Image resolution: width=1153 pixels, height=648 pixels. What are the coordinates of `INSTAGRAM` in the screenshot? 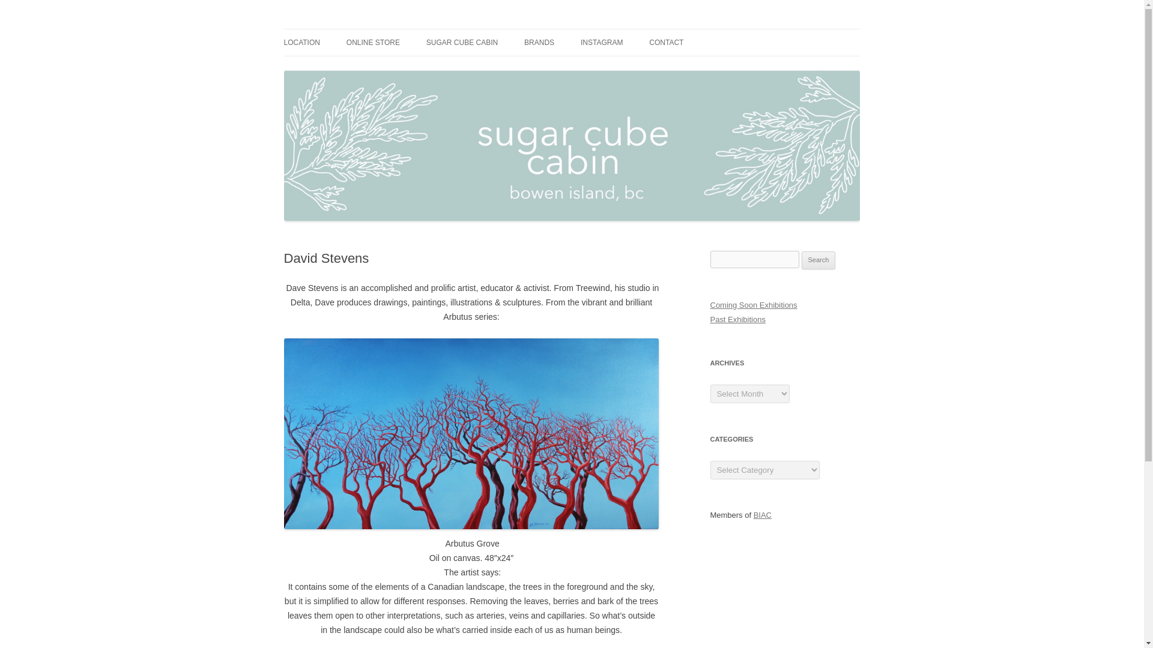 It's located at (602, 42).